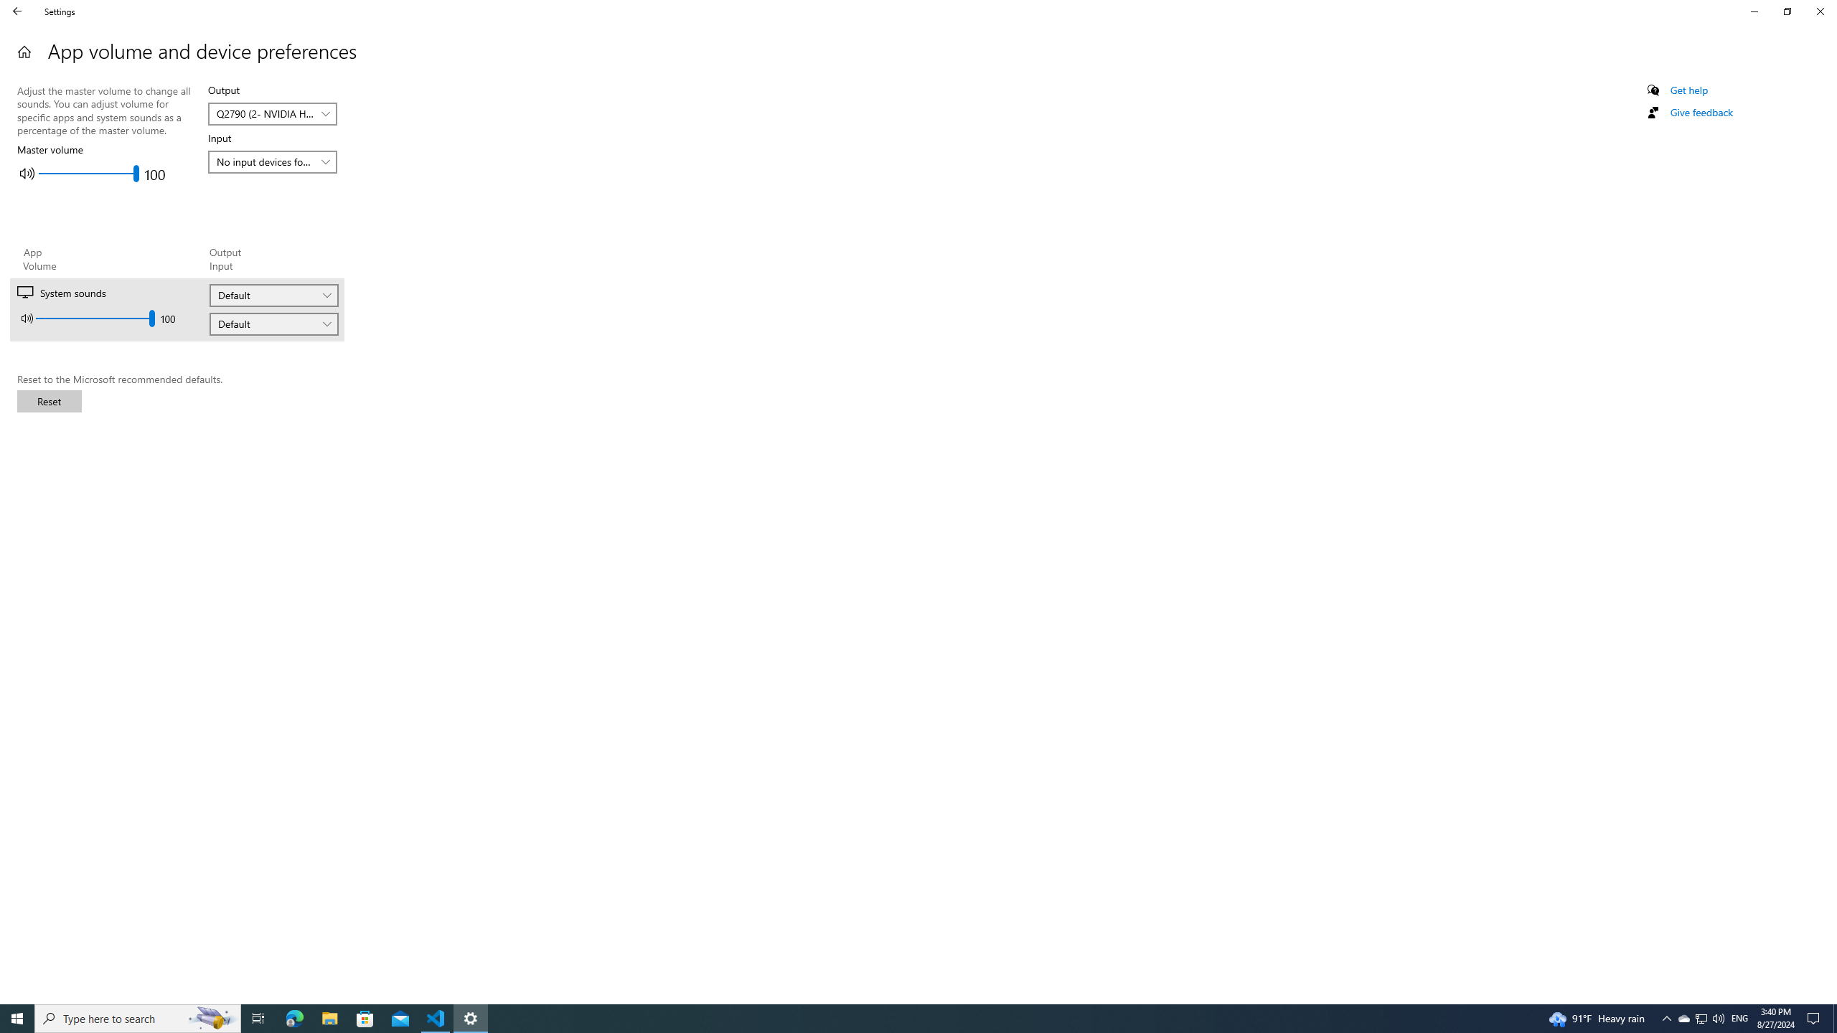 The width and height of the screenshot is (1837, 1033). What do you see at coordinates (329, 1019) in the screenshot?
I see `File Explorer` at bounding box center [329, 1019].